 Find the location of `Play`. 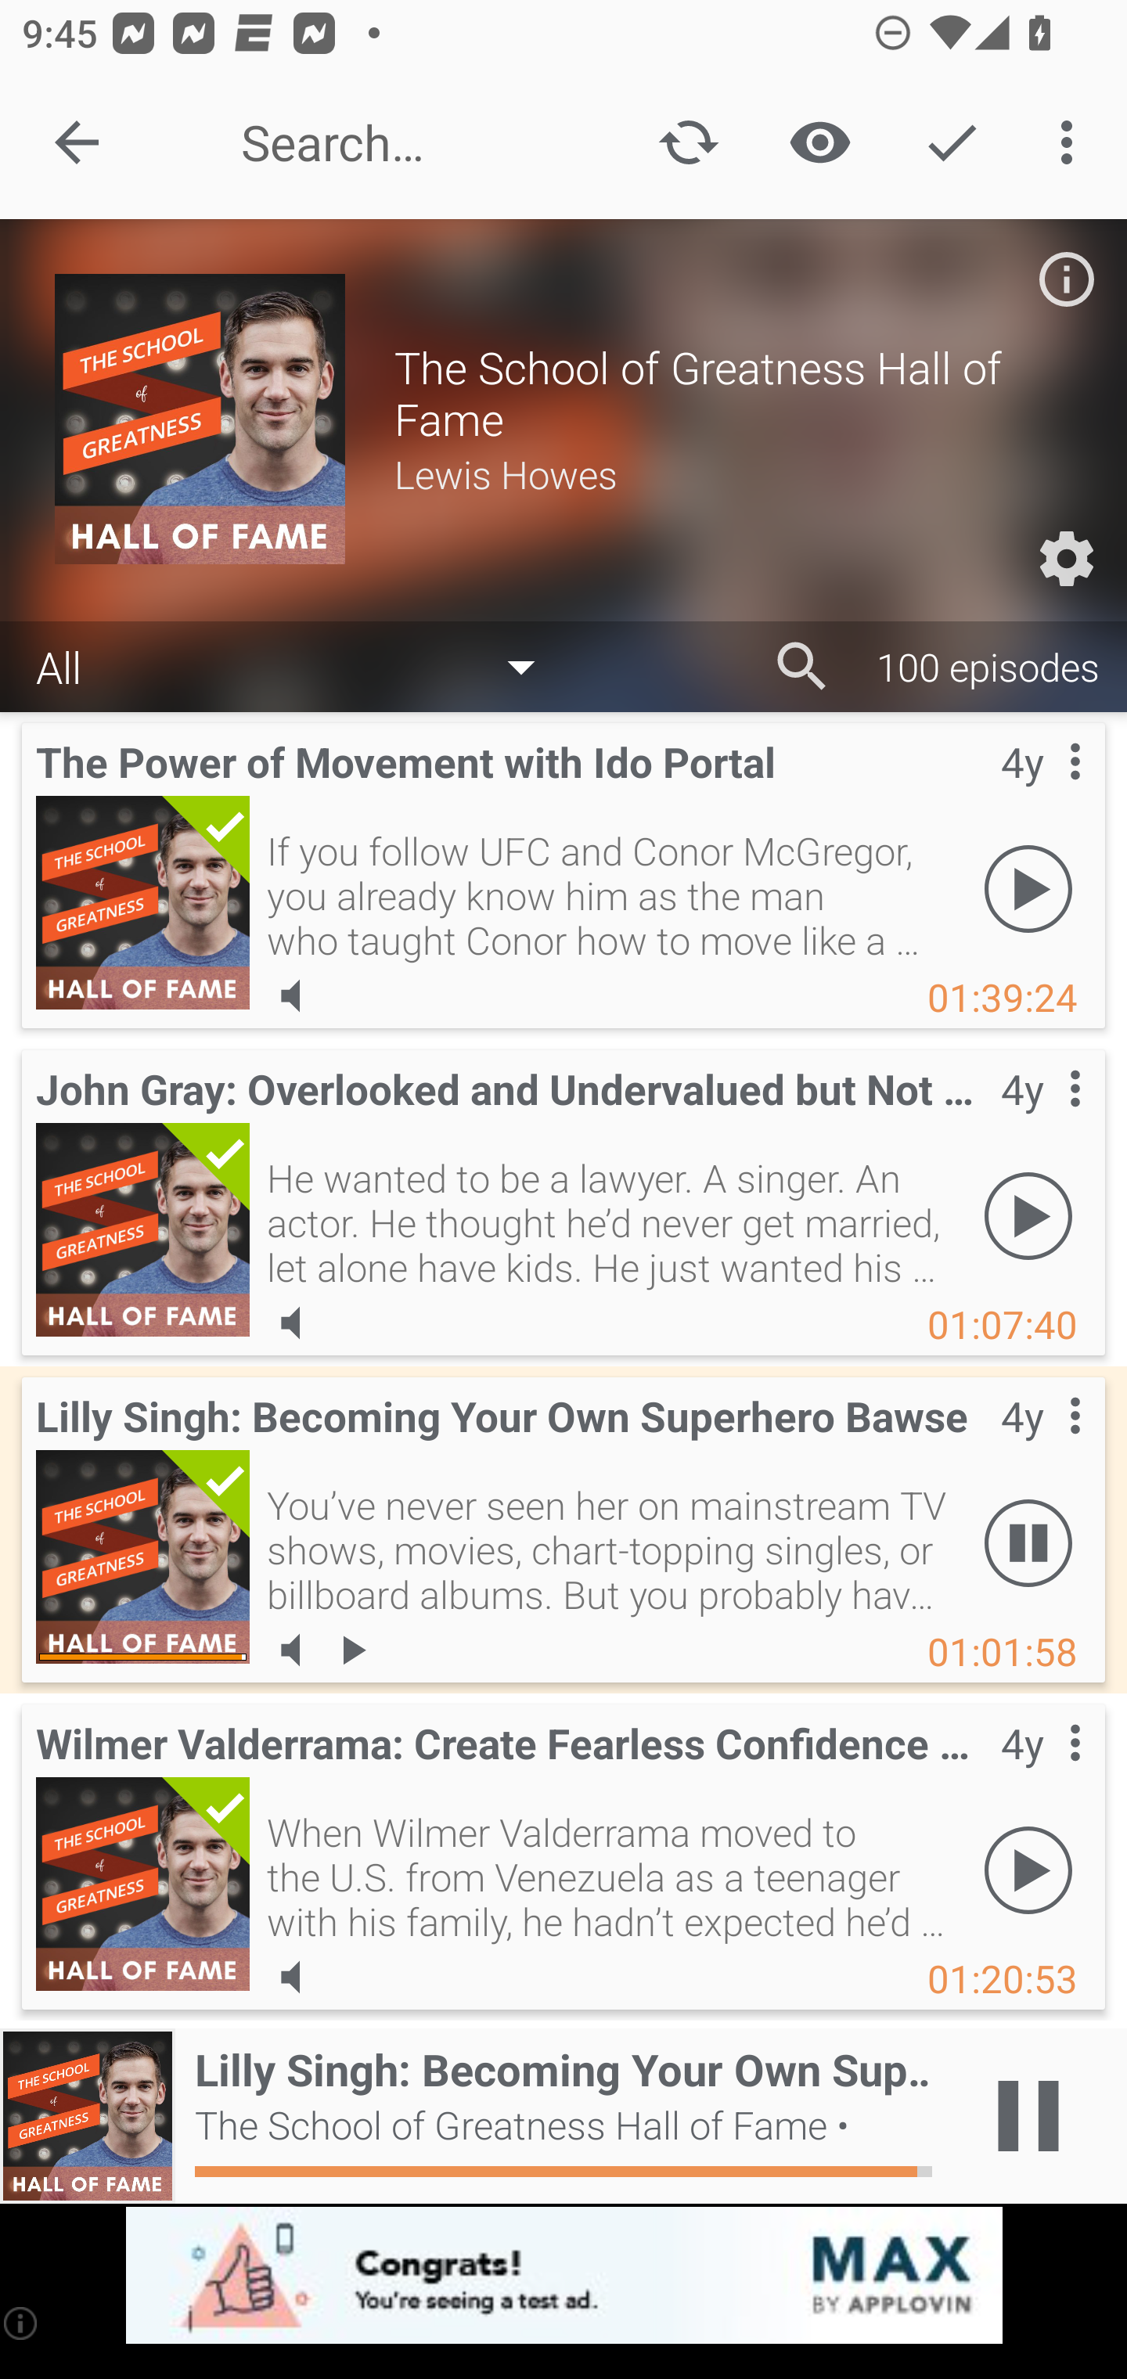

Play is located at coordinates (1028, 1215).